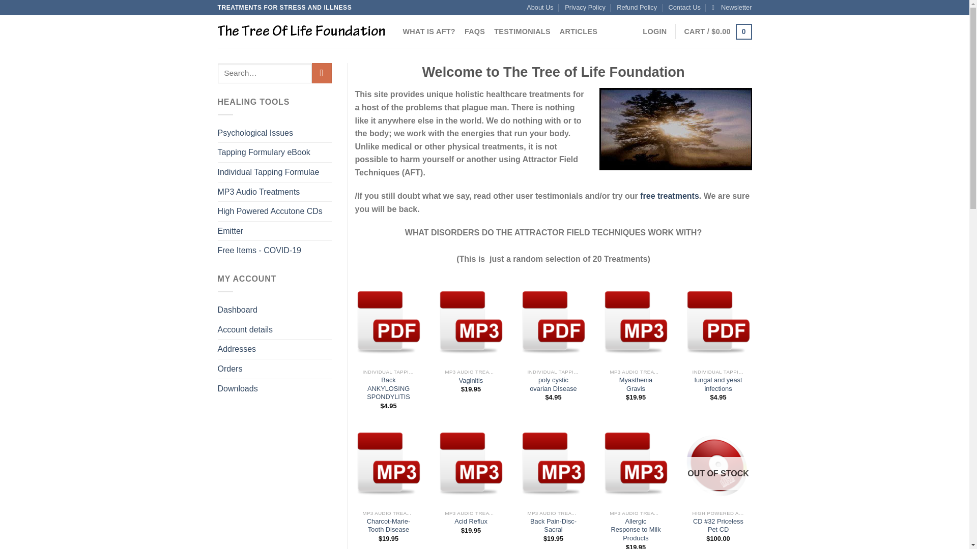 This screenshot has width=977, height=549. Describe the element at coordinates (428, 32) in the screenshot. I see `WHAT IS AFT?` at that location.